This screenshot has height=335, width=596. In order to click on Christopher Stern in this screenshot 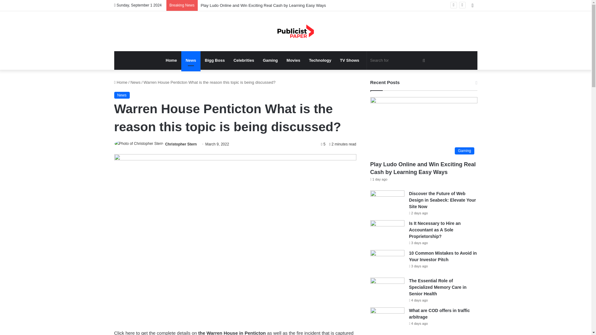, I will do `click(181, 144)`.